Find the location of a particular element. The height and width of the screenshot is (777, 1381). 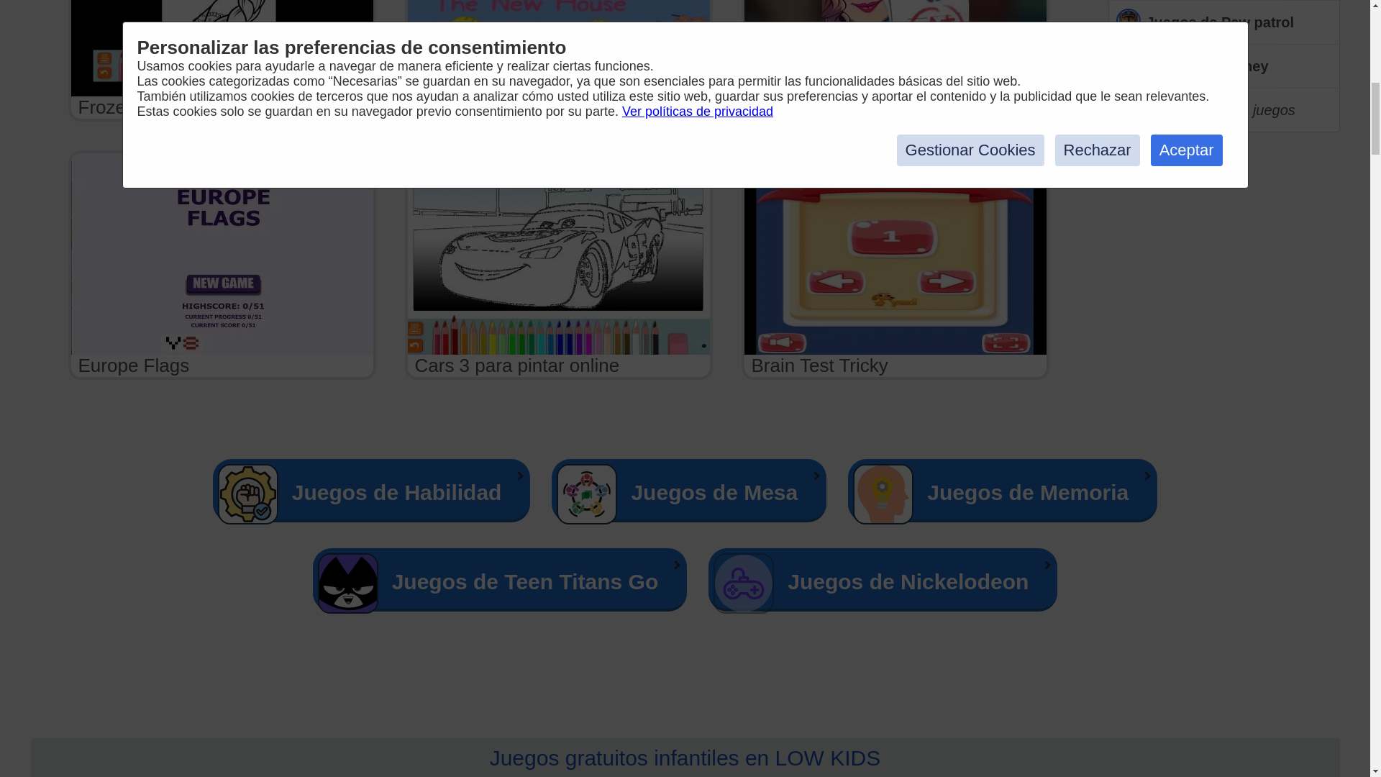

Juegos de Disney is located at coordinates (1224, 66).